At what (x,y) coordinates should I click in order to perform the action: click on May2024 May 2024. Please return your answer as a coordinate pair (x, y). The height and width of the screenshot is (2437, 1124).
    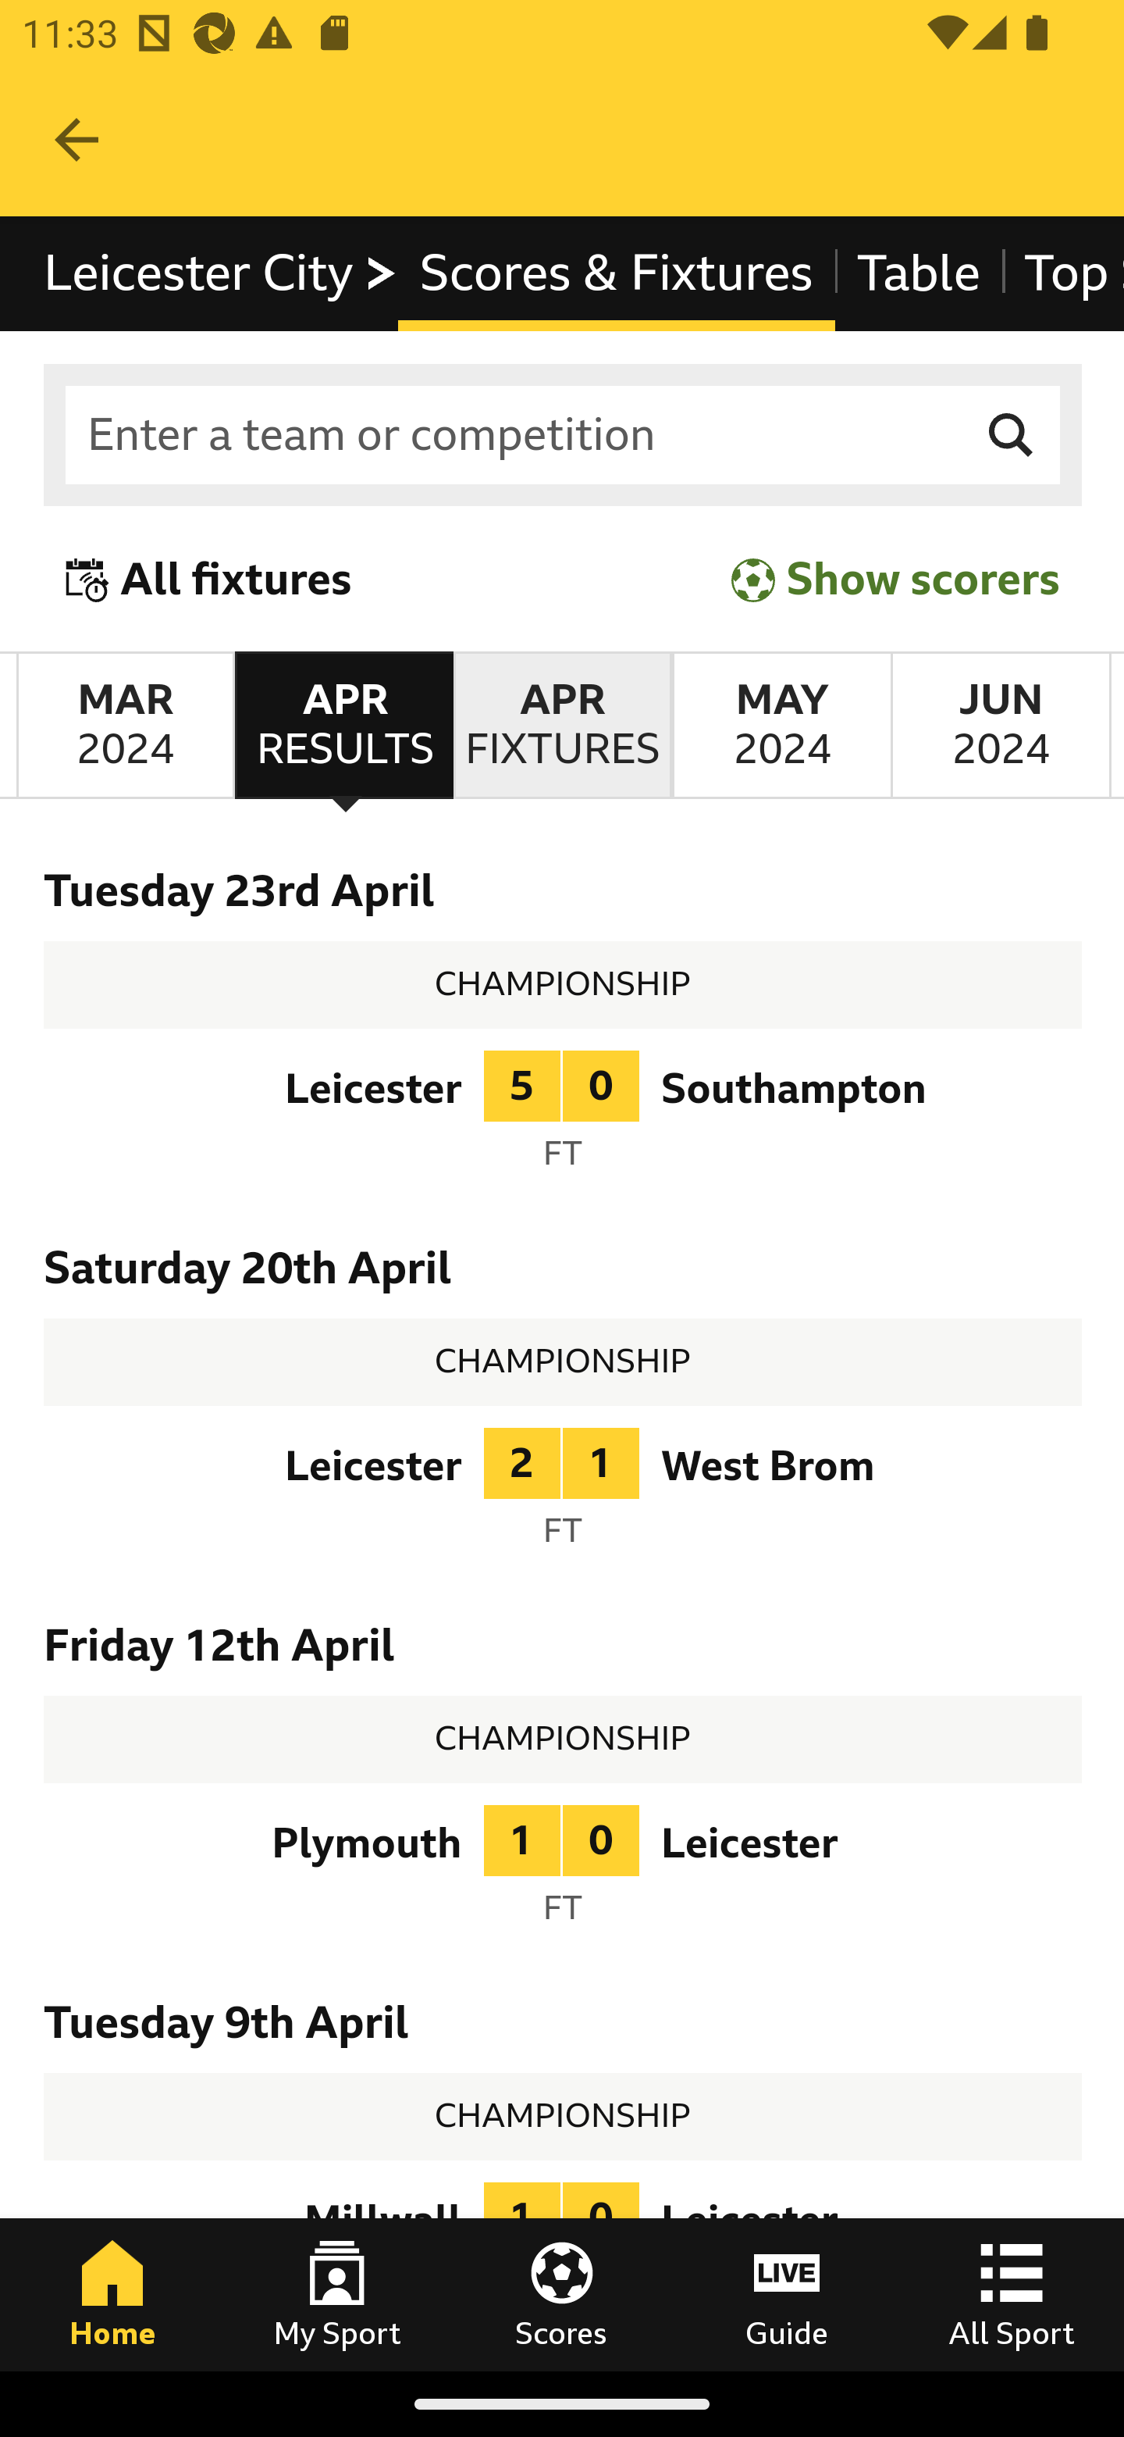
    Looking at the image, I should click on (781, 726).